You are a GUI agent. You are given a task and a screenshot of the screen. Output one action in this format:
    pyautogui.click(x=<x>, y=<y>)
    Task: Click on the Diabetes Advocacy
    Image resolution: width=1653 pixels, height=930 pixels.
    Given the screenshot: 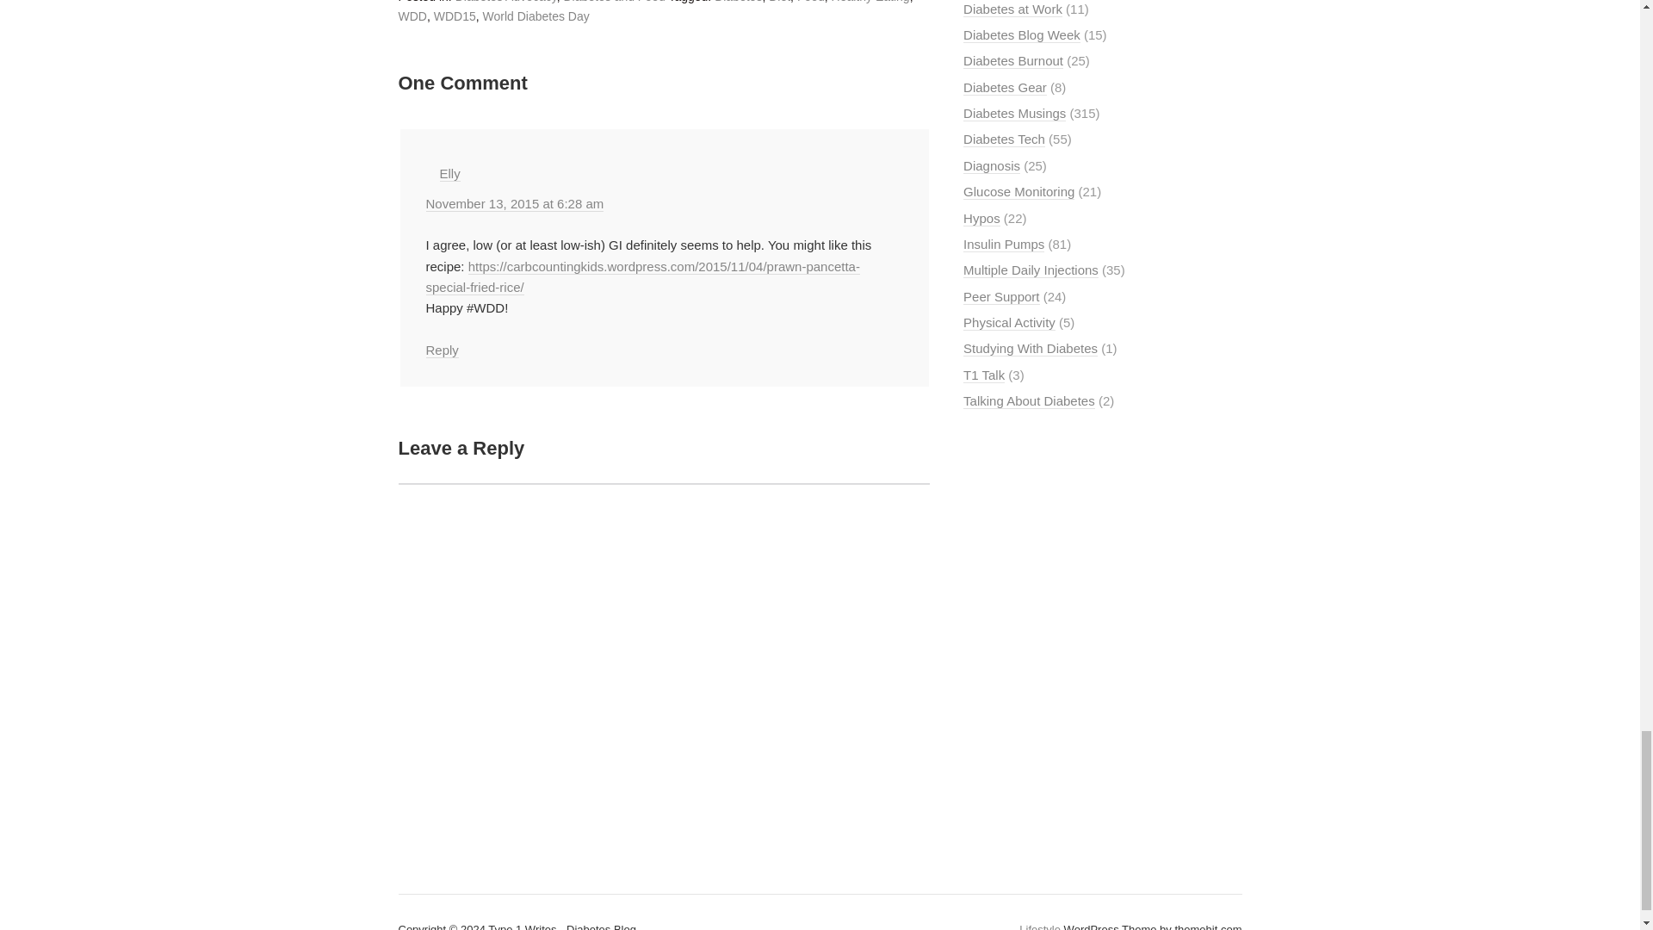 What is the action you would take?
    pyautogui.click(x=506, y=2)
    